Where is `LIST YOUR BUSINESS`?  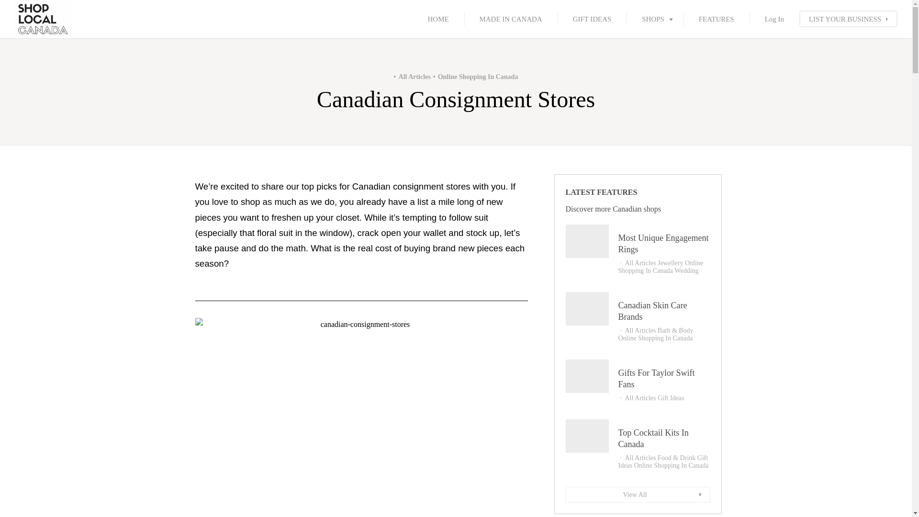 LIST YOUR BUSINESS is located at coordinates (848, 19).